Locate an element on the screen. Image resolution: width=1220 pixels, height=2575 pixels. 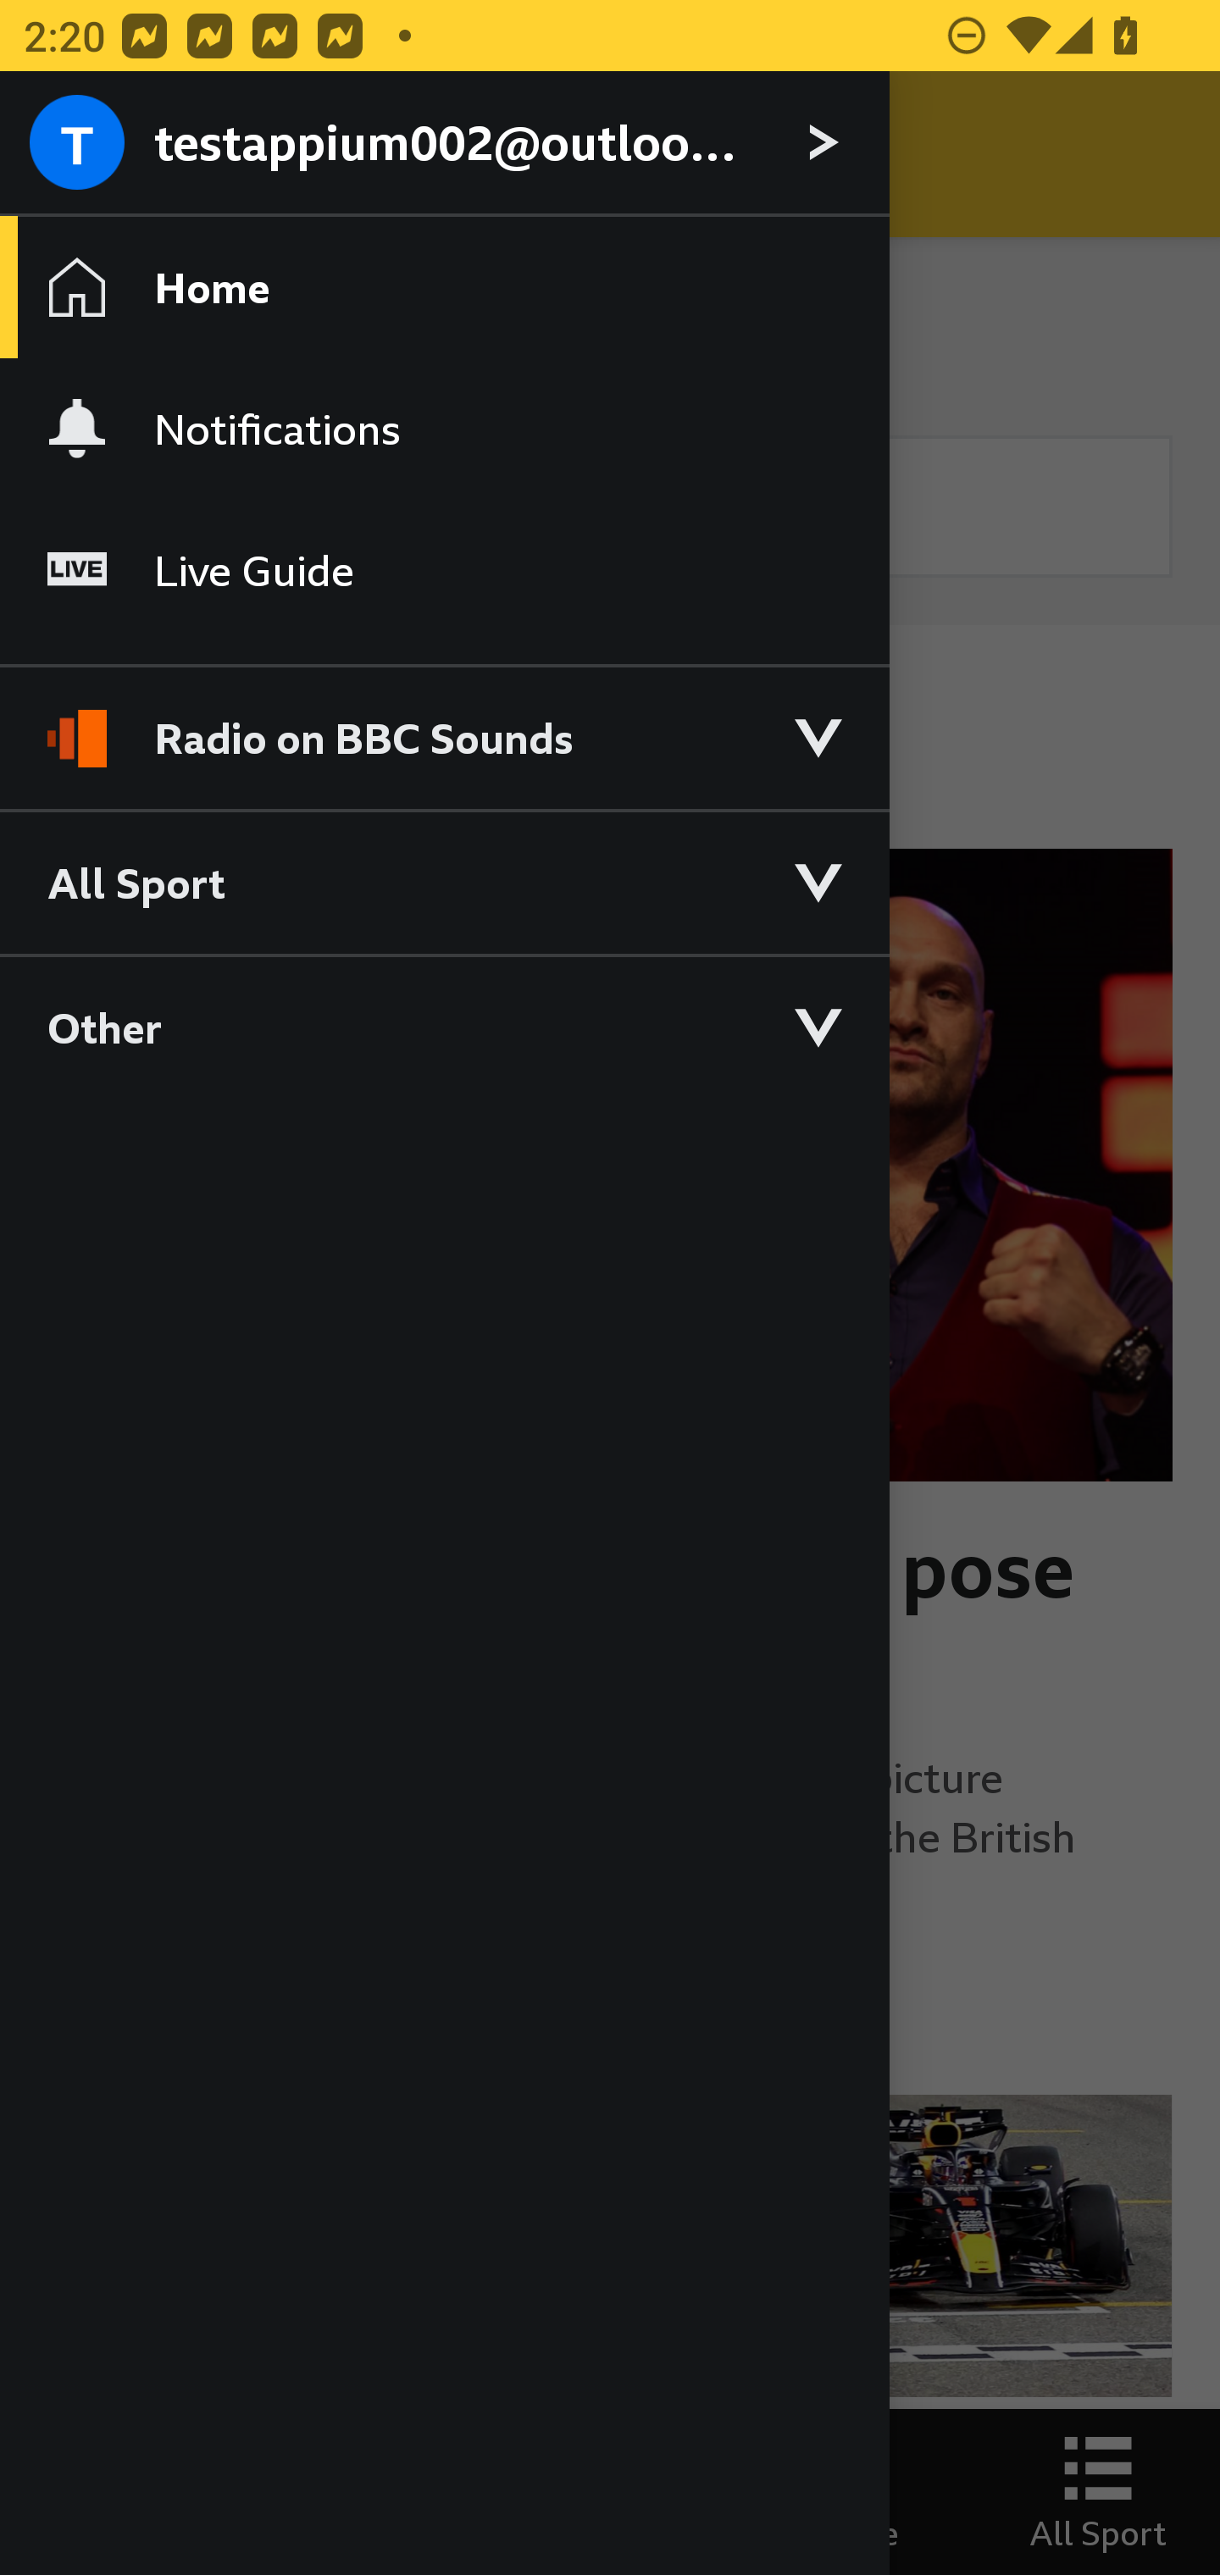
Other is located at coordinates (444, 1026).